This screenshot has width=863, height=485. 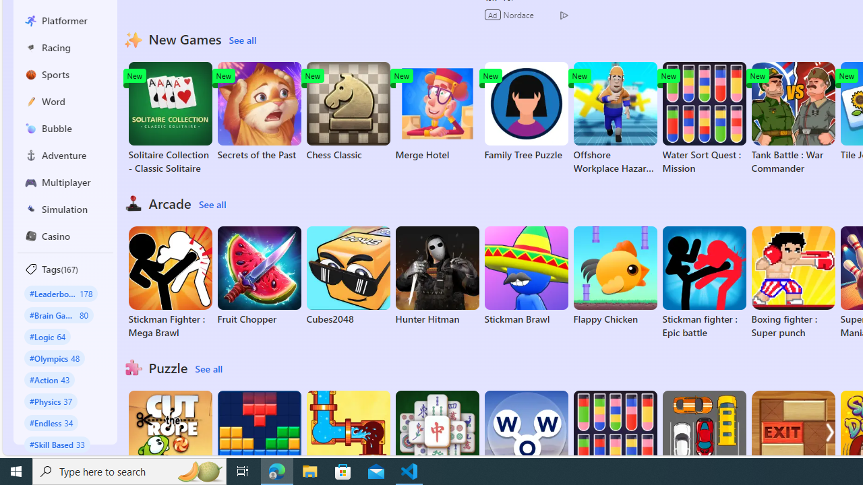 I want to click on Offshore Workplace Hazard Game, so click(x=615, y=119).